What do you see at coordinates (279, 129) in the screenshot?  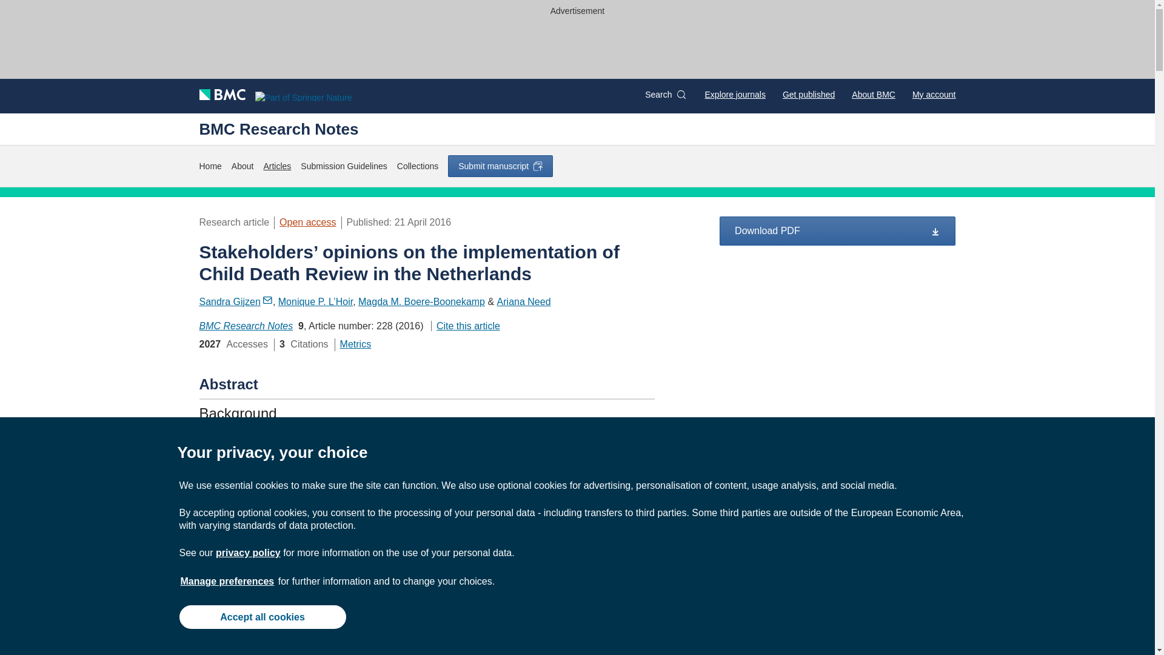 I see `BMC Research Notes` at bounding box center [279, 129].